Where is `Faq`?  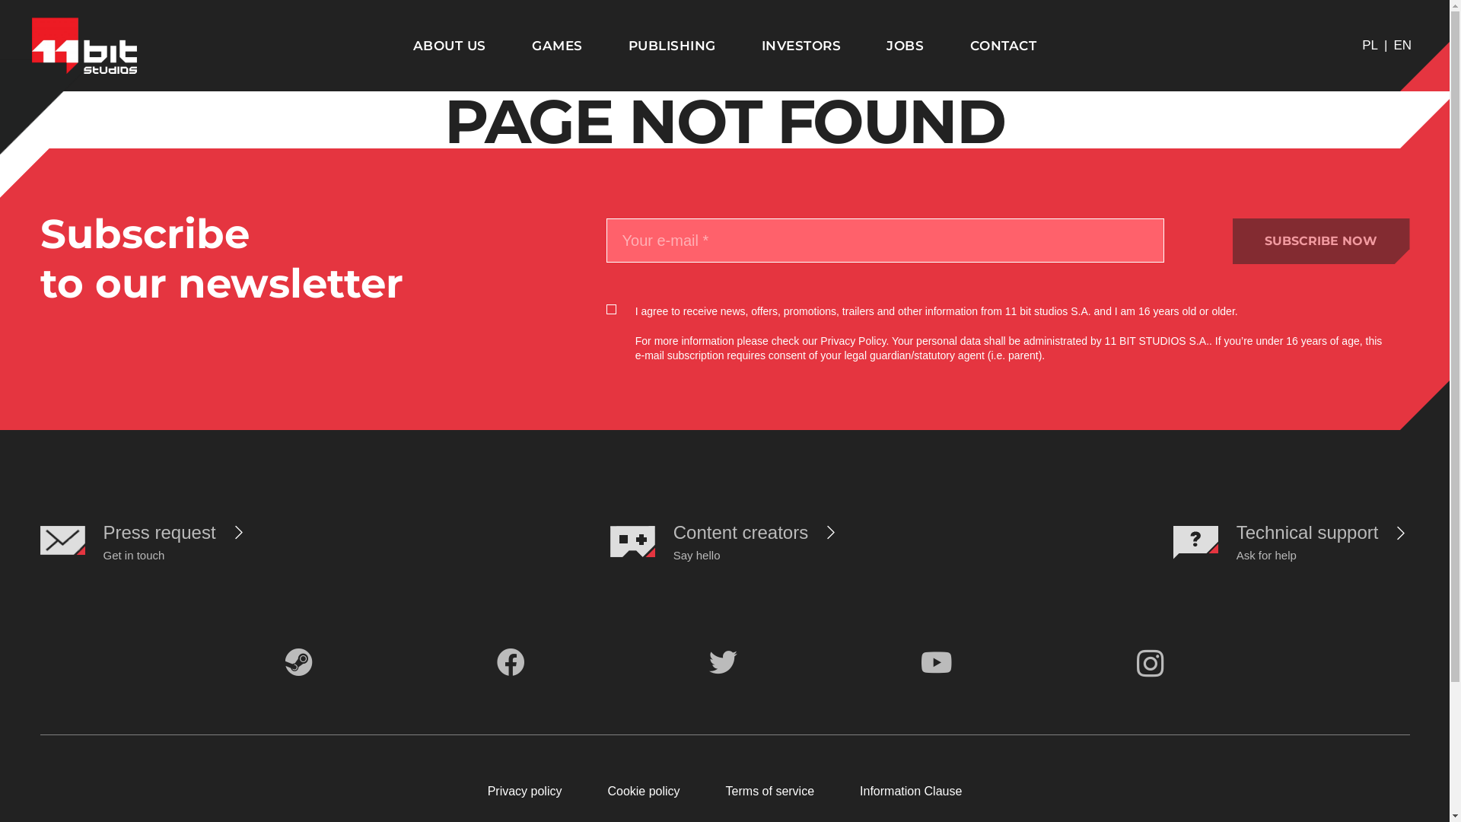
Faq is located at coordinates (1394, 533).